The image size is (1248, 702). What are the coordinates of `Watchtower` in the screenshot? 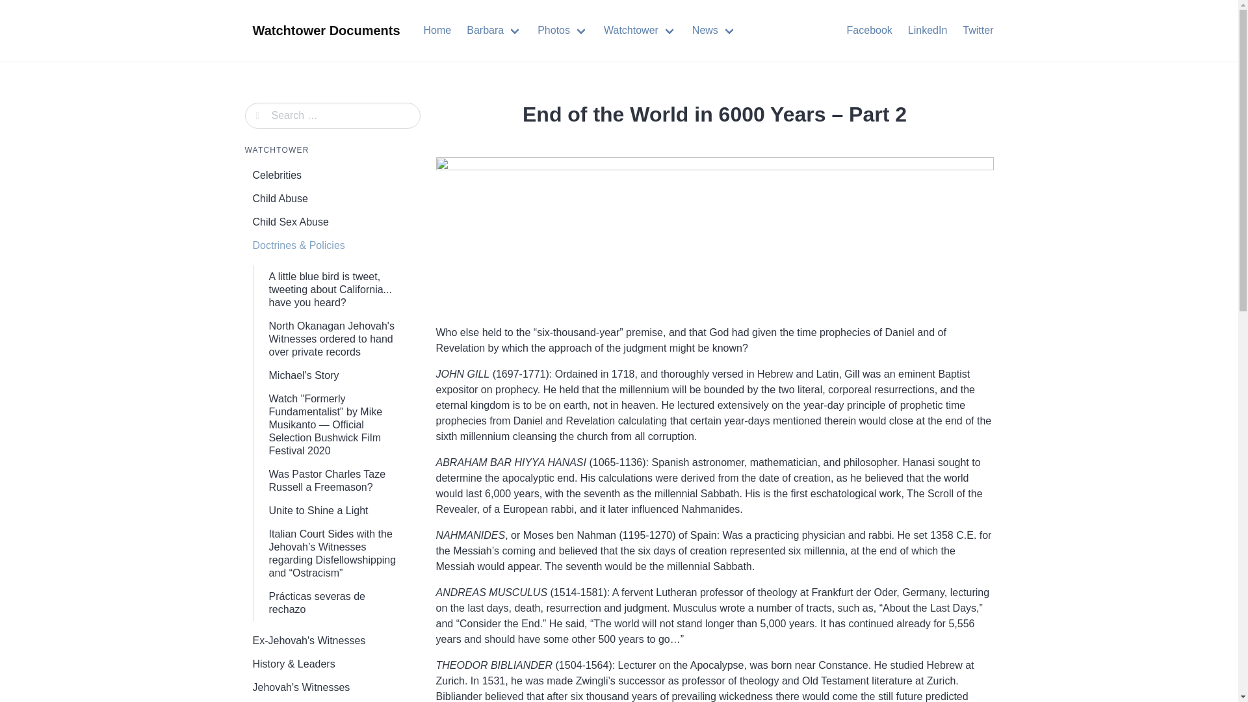 It's located at (640, 30).